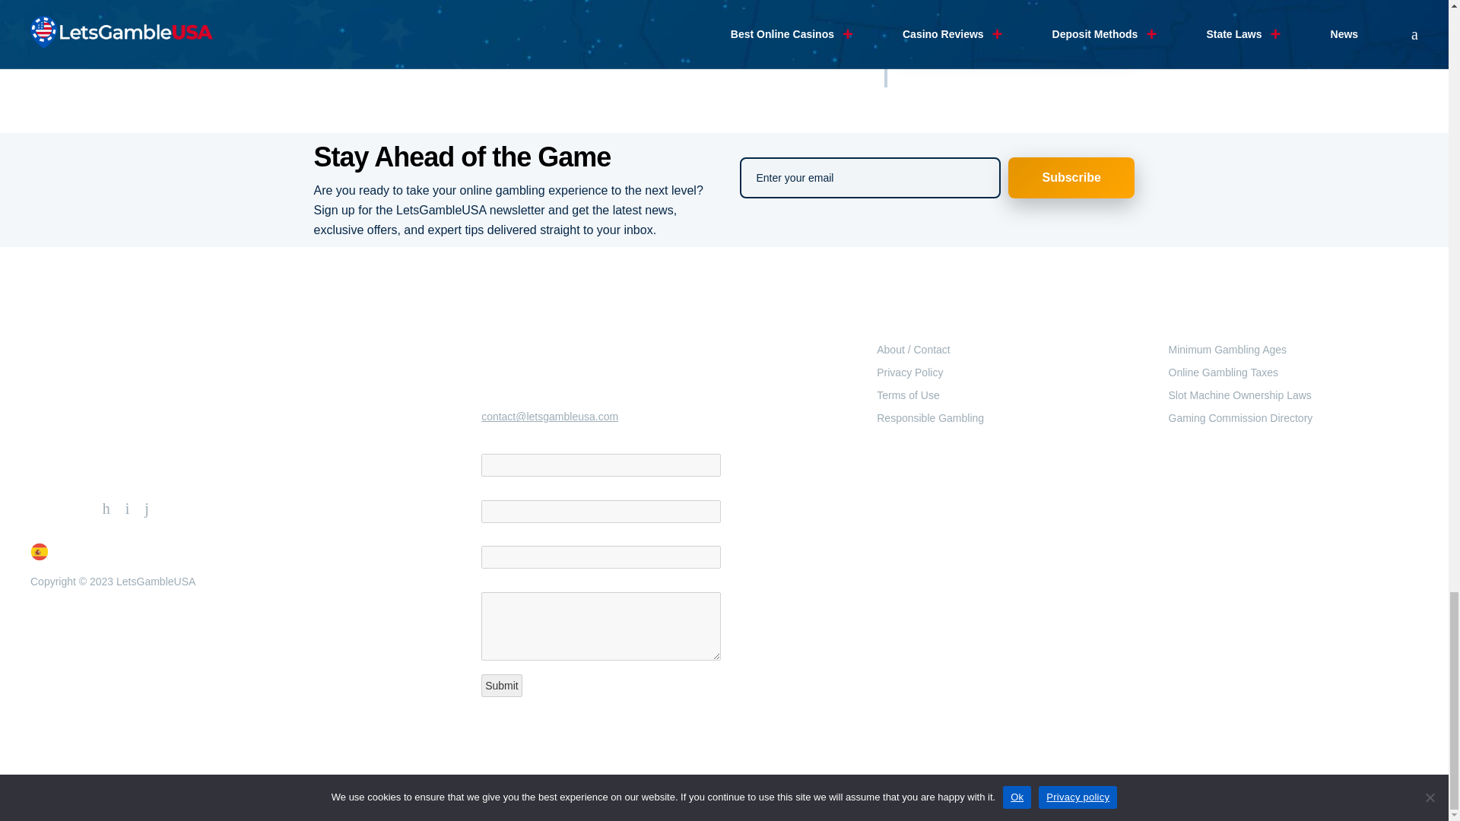 This screenshot has height=821, width=1460. What do you see at coordinates (502, 685) in the screenshot?
I see `Submit` at bounding box center [502, 685].